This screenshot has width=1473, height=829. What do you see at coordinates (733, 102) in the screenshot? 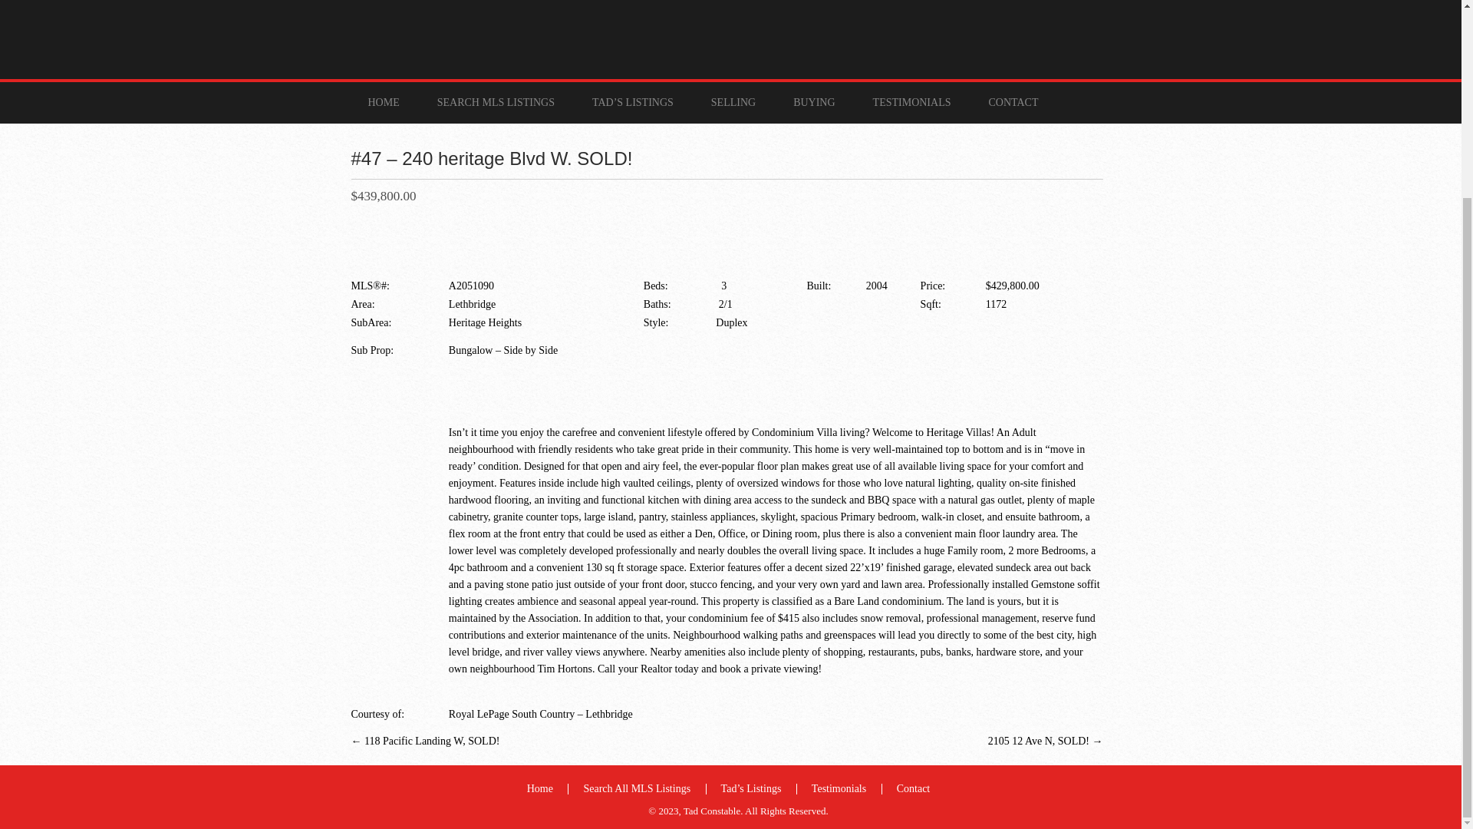
I see `SELLING` at bounding box center [733, 102].